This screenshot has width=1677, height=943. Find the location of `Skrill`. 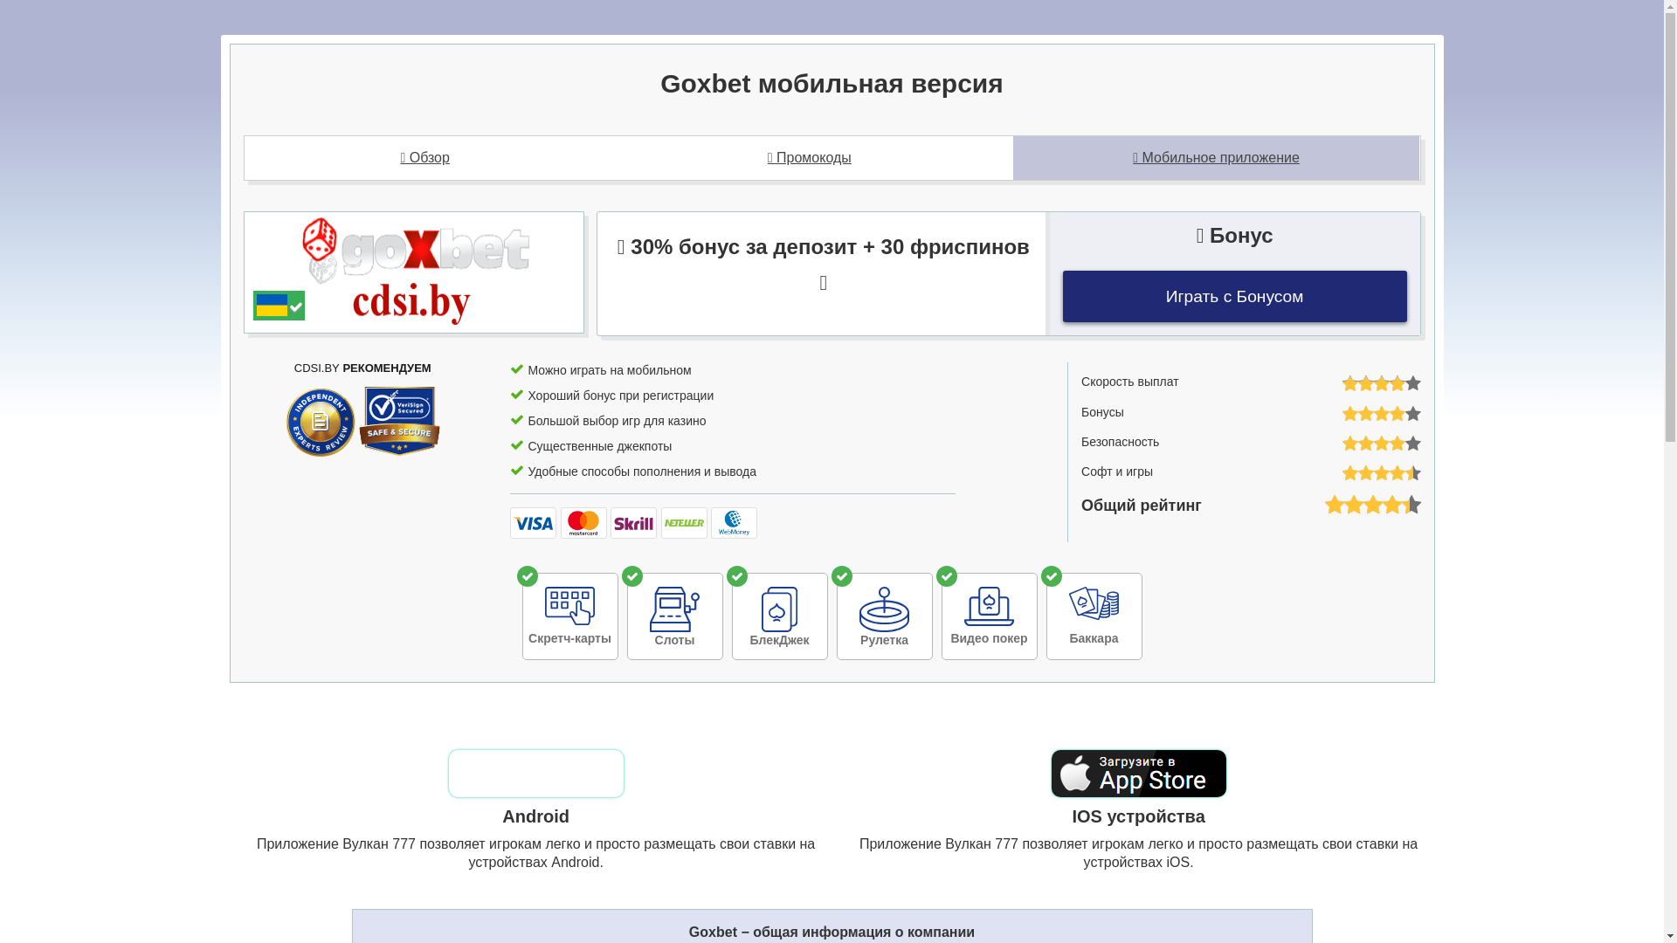

Skrill is located at coordinates (634, 523).